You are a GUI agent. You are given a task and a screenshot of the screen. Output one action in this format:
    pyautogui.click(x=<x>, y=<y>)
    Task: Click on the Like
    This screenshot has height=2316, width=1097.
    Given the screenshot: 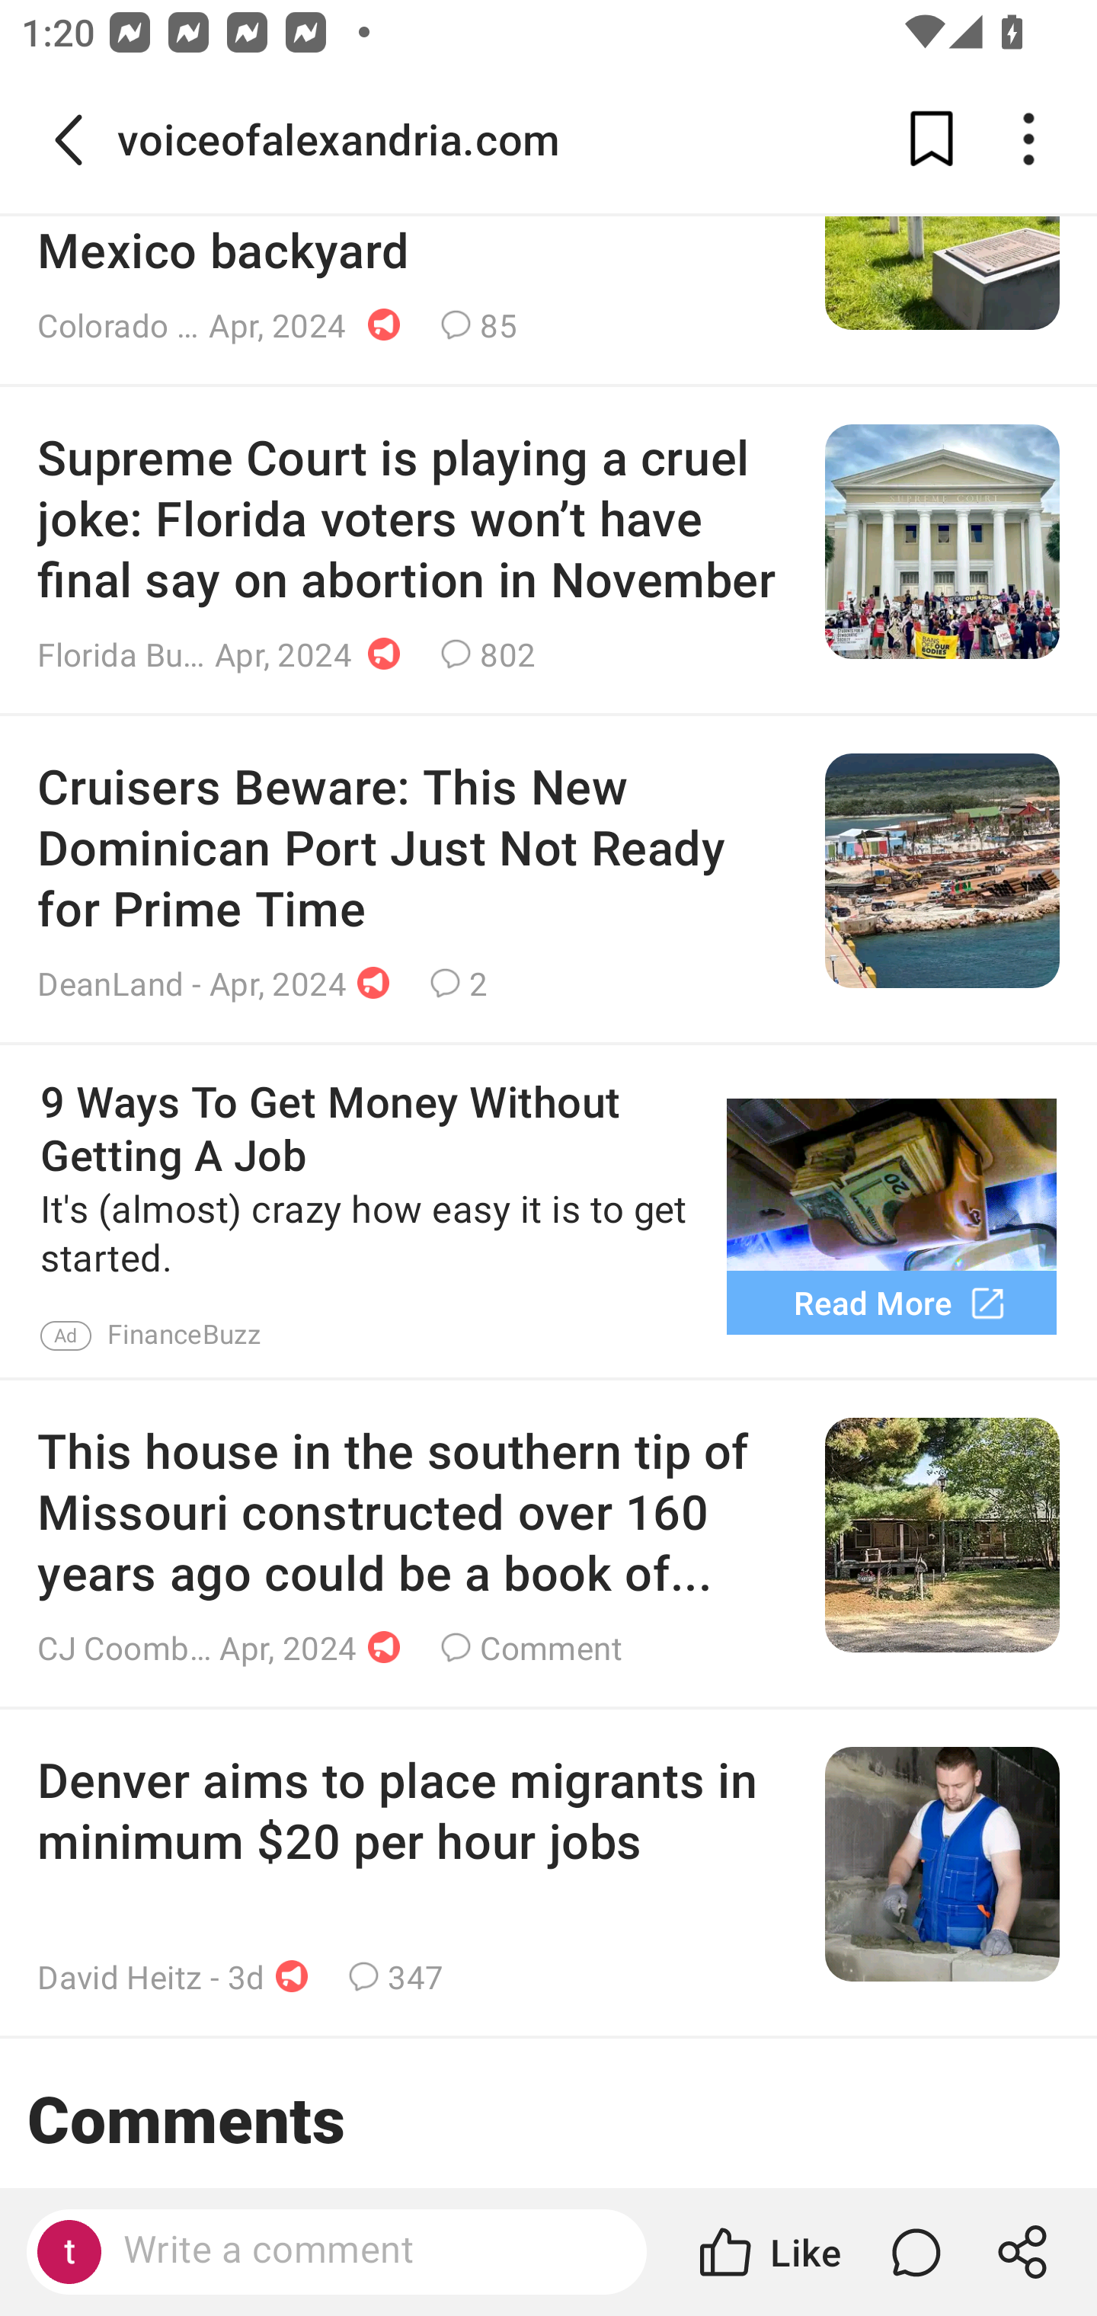 What is the action you would take?
    pyautogui.click(x=768, y=2252)
    